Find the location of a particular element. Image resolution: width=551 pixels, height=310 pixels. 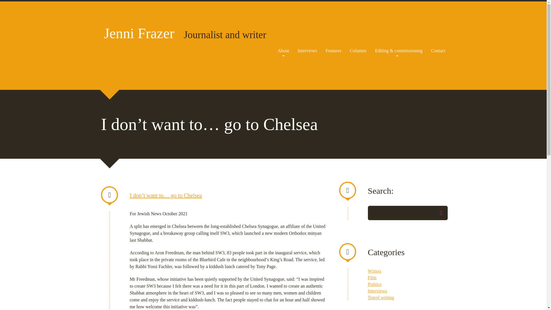

Features is located at coordinates (333, 51).